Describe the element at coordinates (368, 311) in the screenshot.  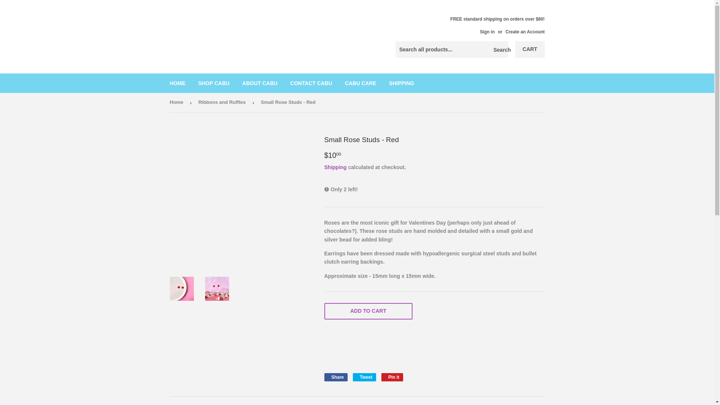
I see `Pin on Pinterest` at that location.